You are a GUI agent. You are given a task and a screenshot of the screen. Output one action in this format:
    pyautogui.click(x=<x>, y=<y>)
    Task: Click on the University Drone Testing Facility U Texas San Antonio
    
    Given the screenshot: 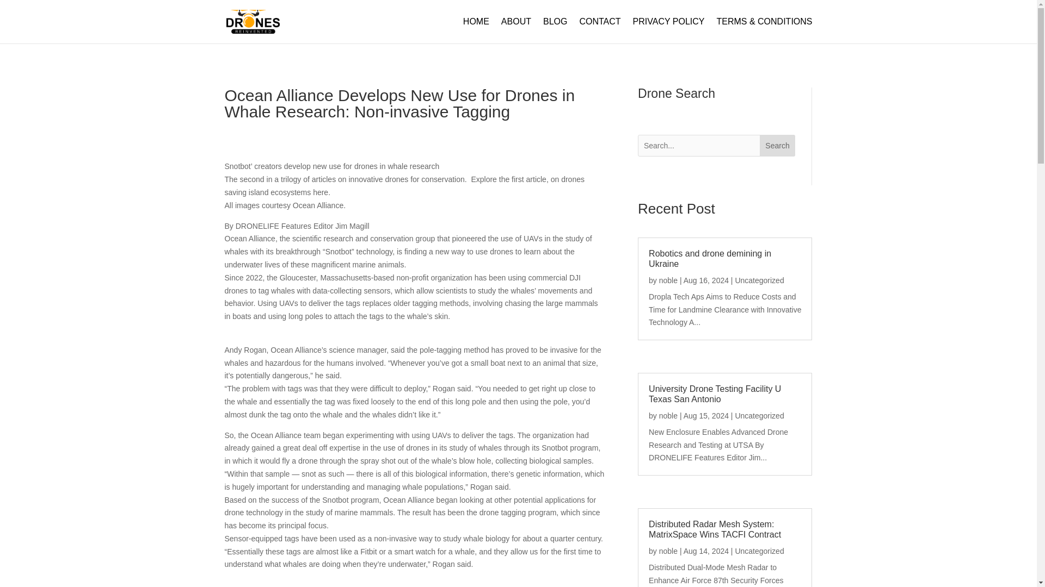 What is the action you would take?
    pyautogui.click(x=715, y=394)
    